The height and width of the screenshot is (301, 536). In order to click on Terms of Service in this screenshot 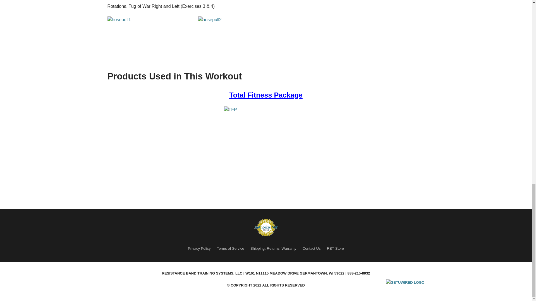, I will do `click(231, 249)`.